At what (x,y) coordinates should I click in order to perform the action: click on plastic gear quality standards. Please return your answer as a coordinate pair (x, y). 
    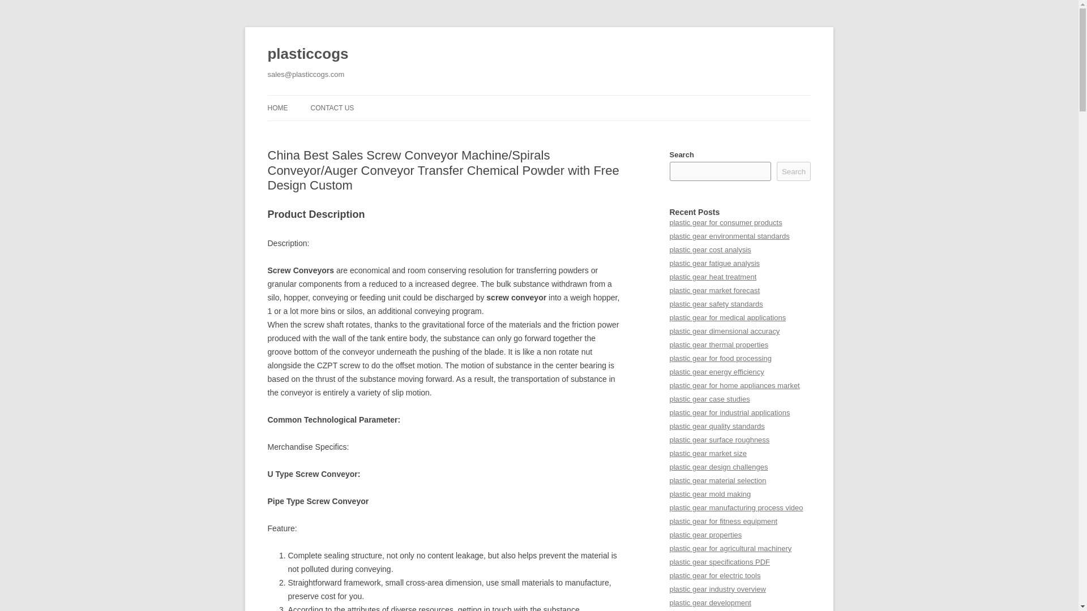
    Looking at the image, I should click on (717, 427).